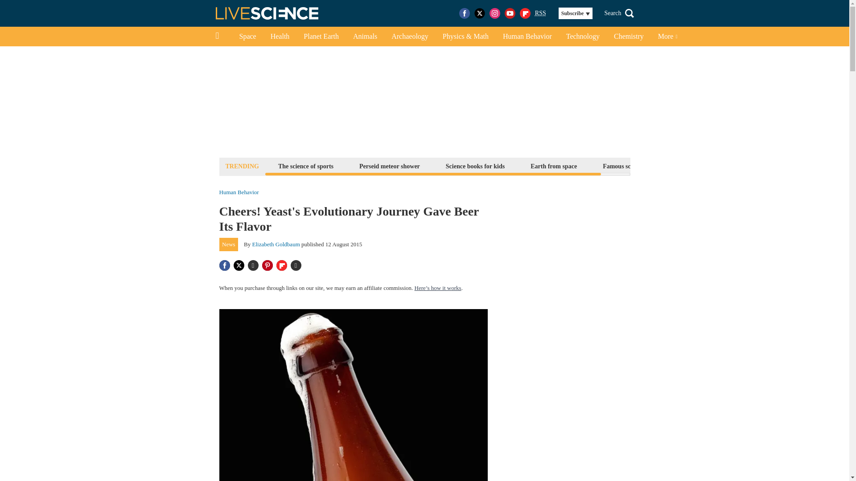 This screenshot has width=856, height=481. Describe the element at coordinates (365, 37) in the screenshot. I see `Animals` at that location.